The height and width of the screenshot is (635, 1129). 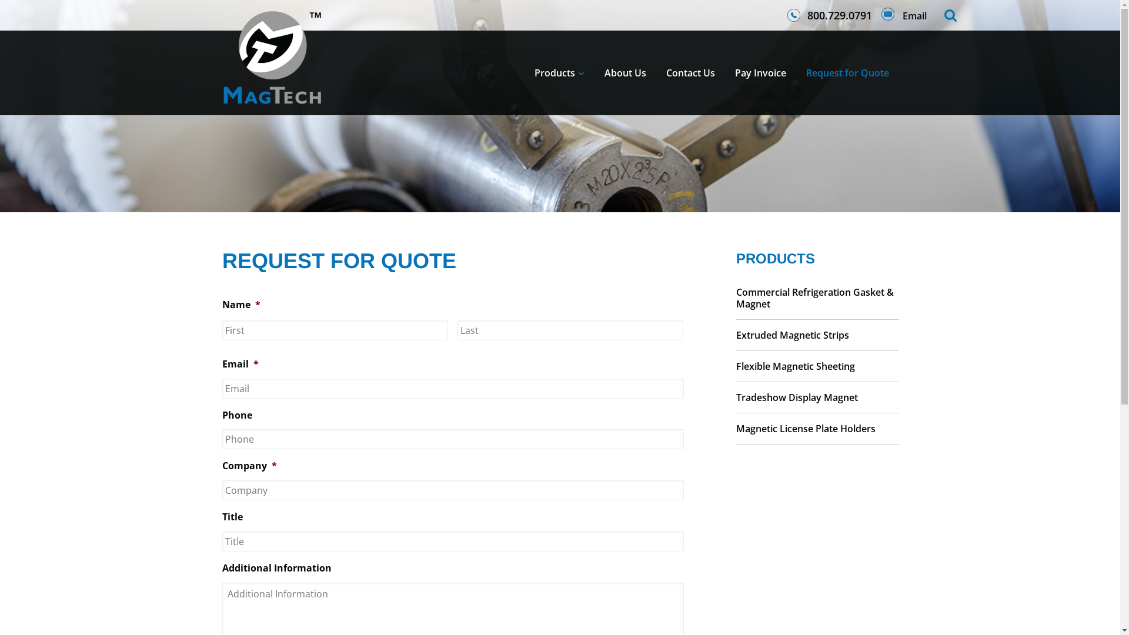 What do you see at coordinates (817, 335) in the screenshot?
I see `Extruded Magnetic Strips` at bounding box center [817, 335].